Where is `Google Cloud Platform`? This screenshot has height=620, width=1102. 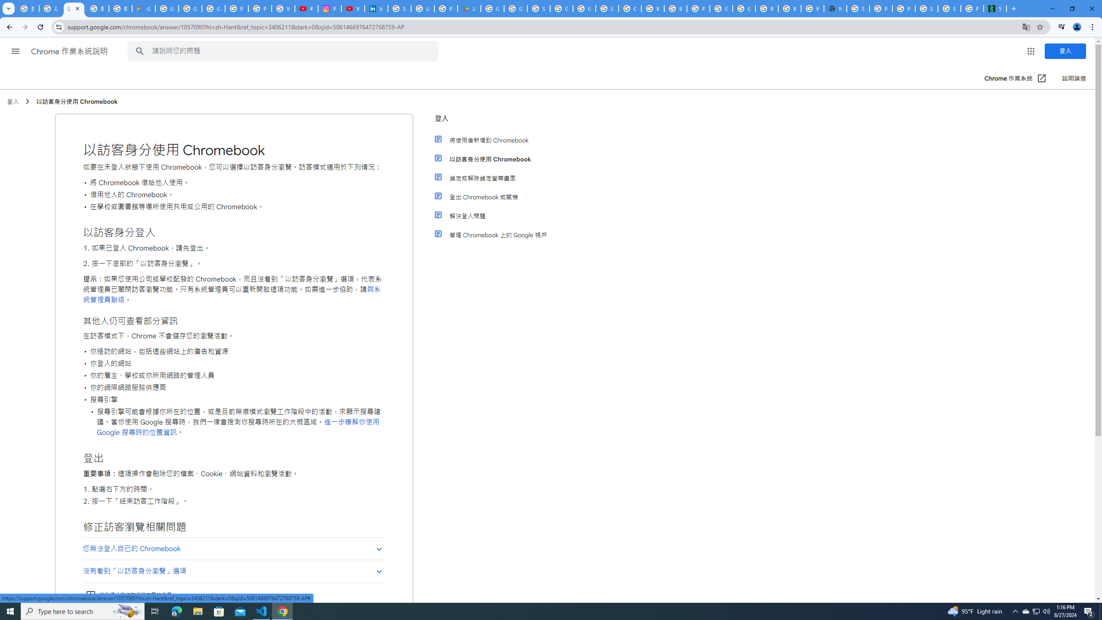 Google Cloud Platform is located at coordinates (584, 9).